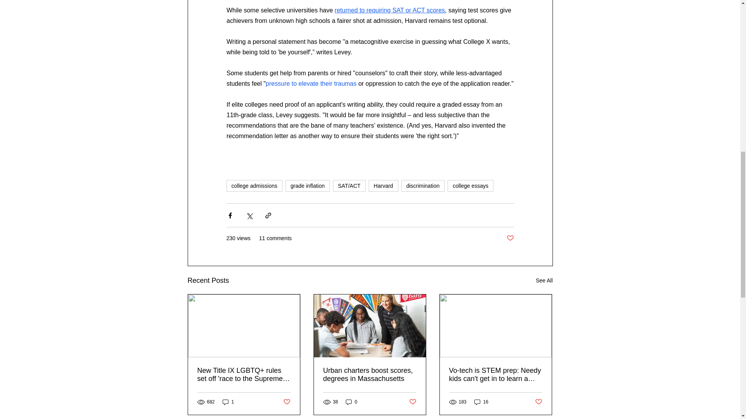  Describe the element at coordinates (470, 185) in the screenshot. I see `college essays` at that location.